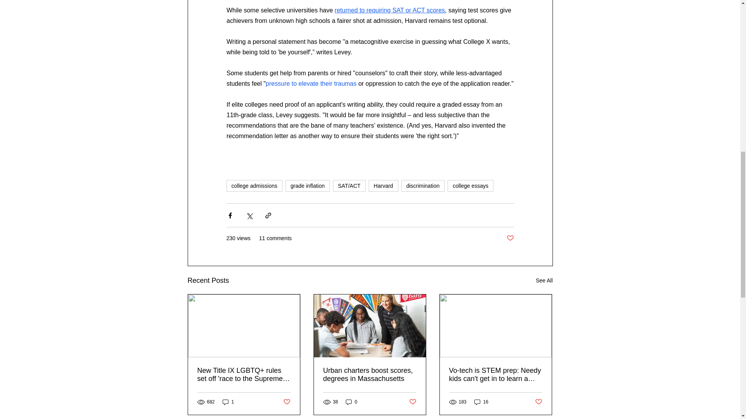  Describe the element at coordinates (470, 185) in the screenshot. I see `college essays` at that location.